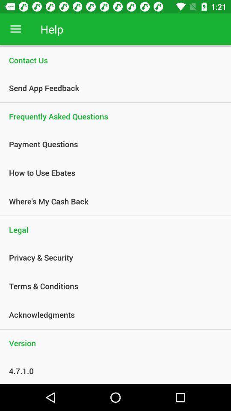 Image resolution: width=231 pixels, height=411 pixels. I want to click on open the icon below version icon, so click(111, 371).